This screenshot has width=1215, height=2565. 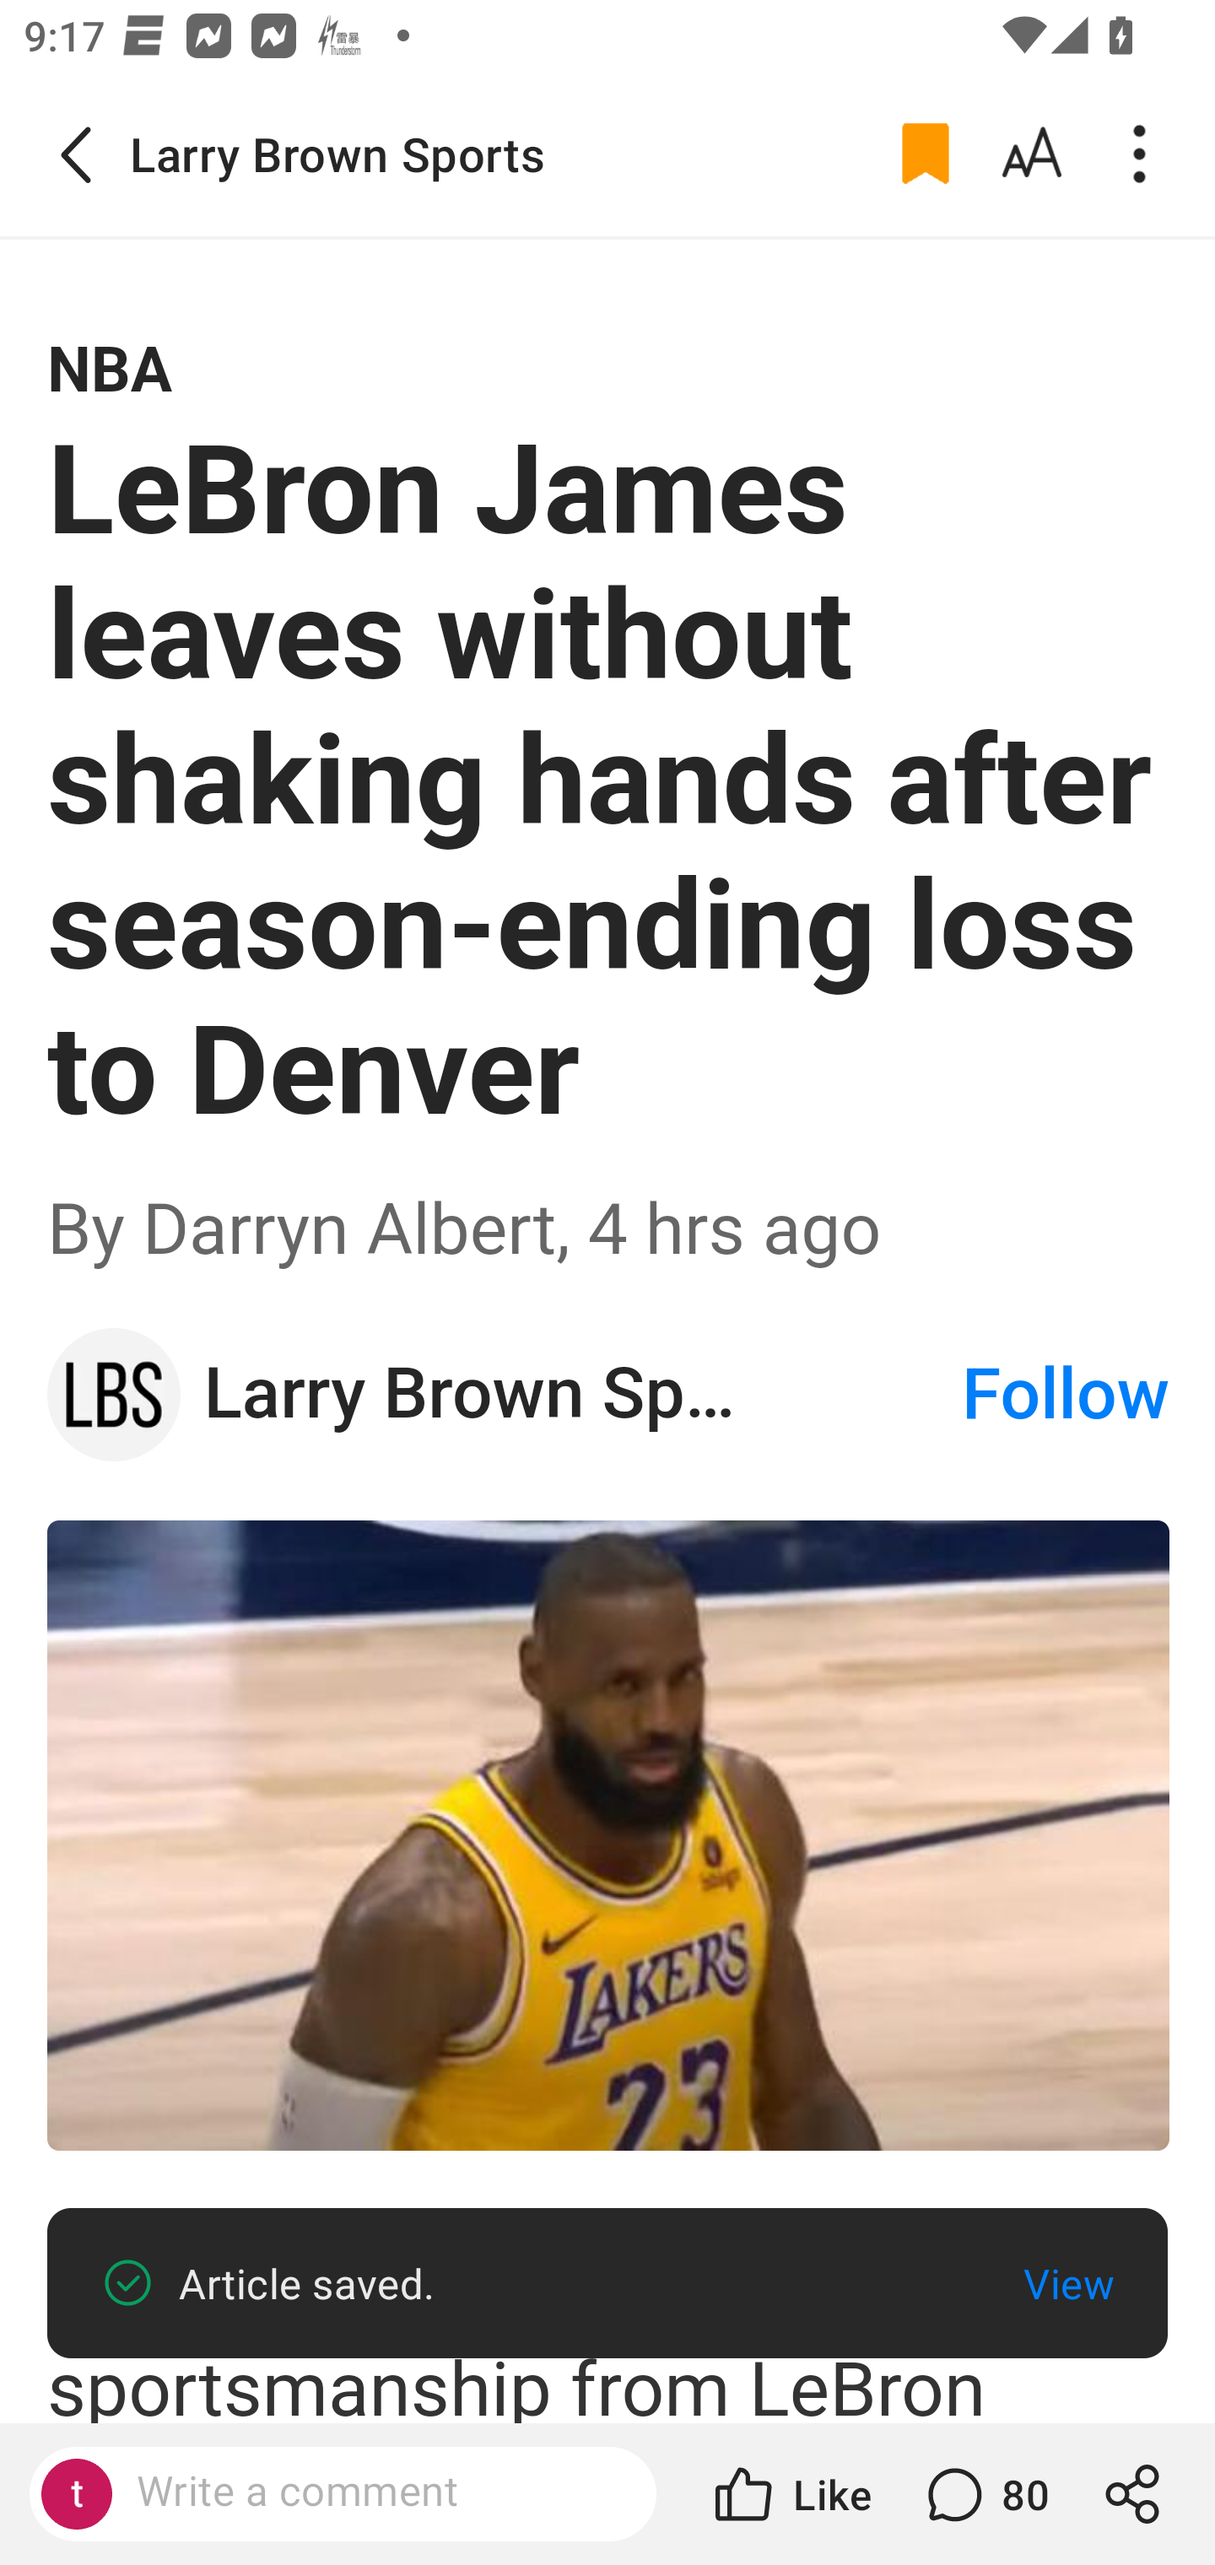 What do you see at coordinates (371, 2492) in the screenshot?
I see `Write a comment` at bounding box center [371, 2492].